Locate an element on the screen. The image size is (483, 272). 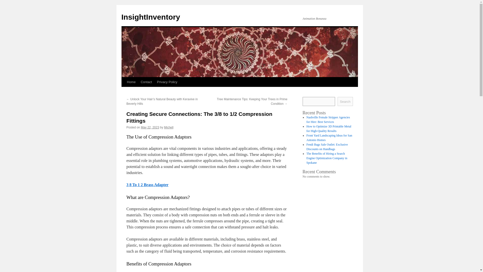
6:46 am is located at coordinates (150, 127).